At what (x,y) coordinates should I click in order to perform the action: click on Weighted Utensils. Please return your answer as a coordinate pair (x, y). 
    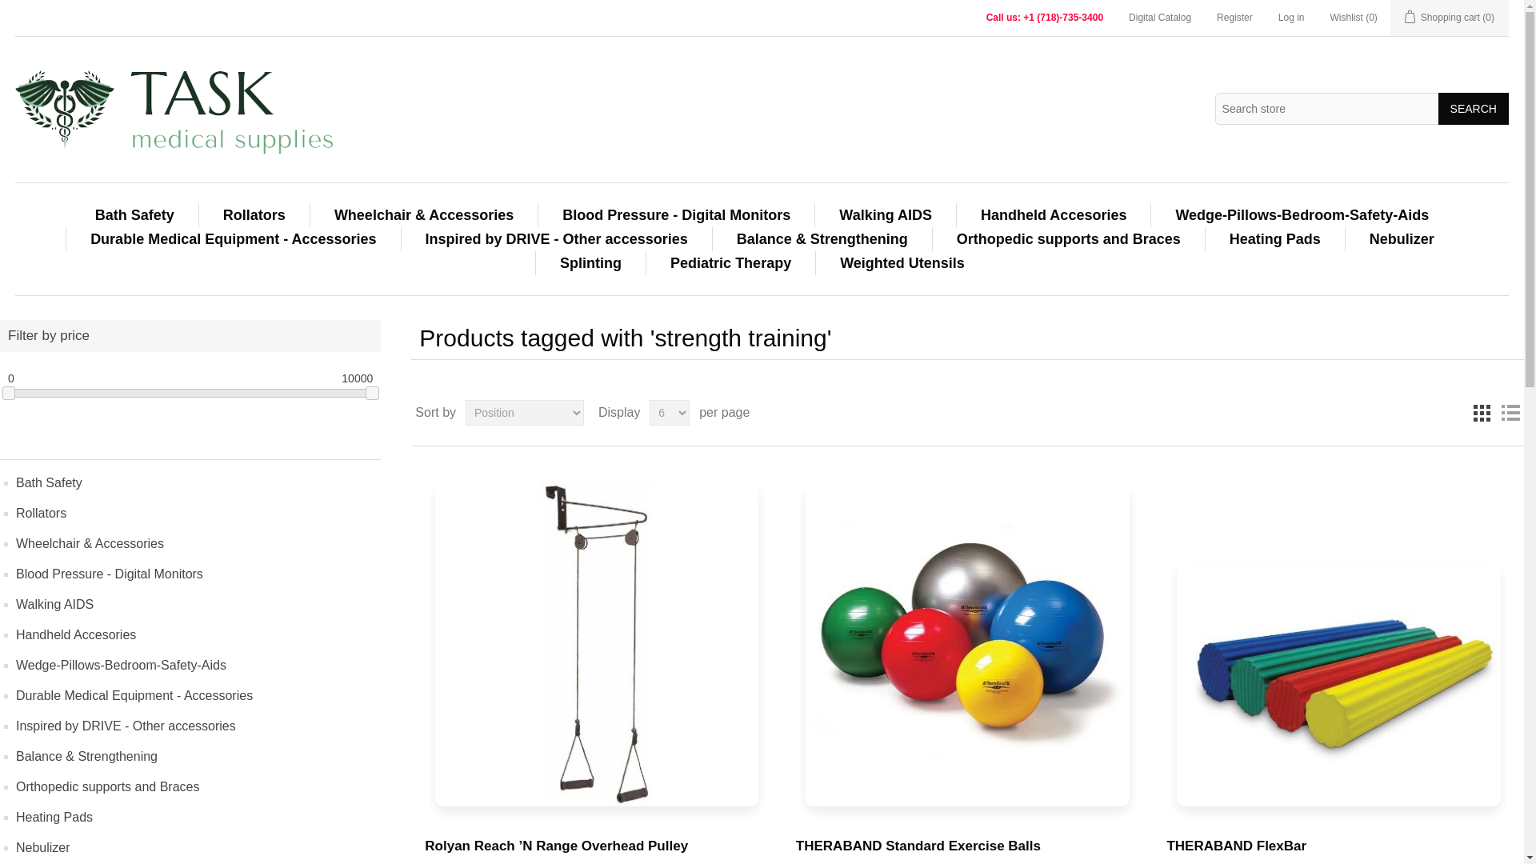
    Looking at the image, I should click on (902, 263).